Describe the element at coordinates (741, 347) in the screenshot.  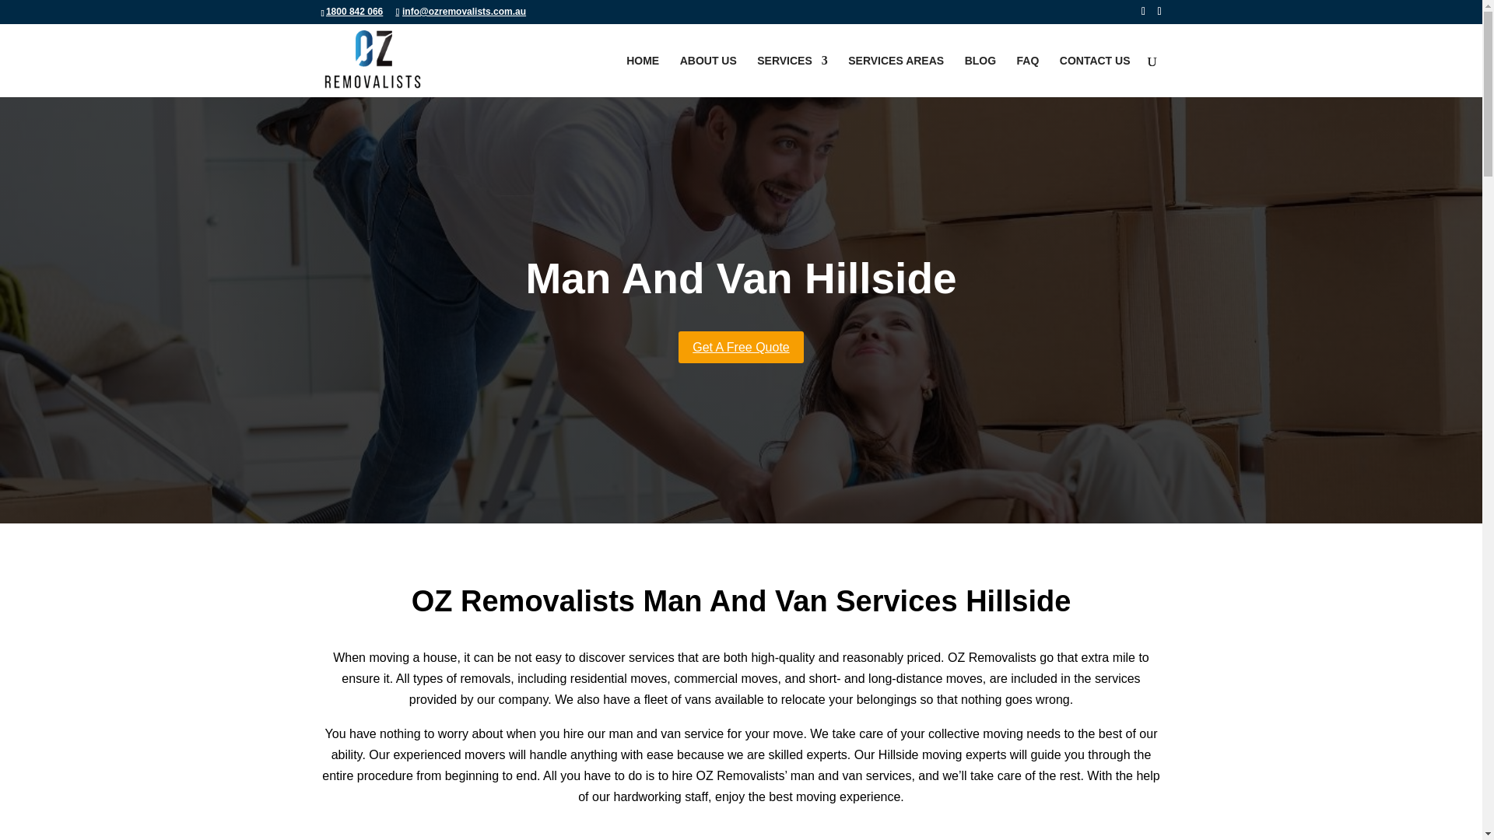
I see `Get A Free Quote` at that location.